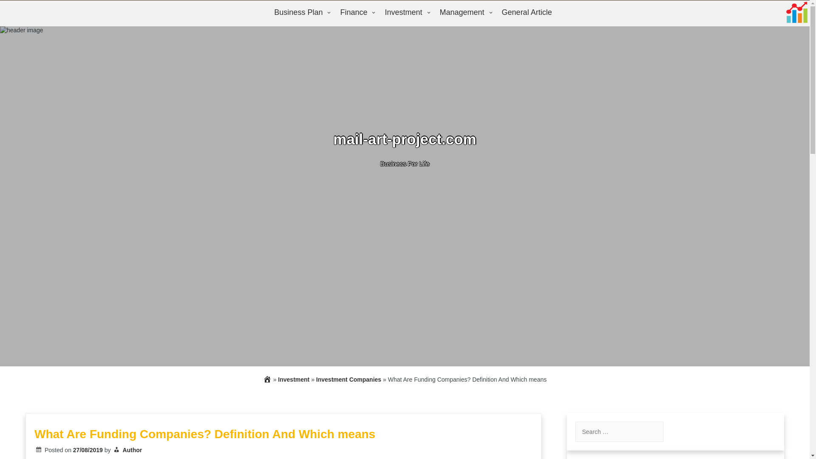 Image resolution: width=816 pixels, height=459 pixels. I want to click on Investment, so click(405, 13).